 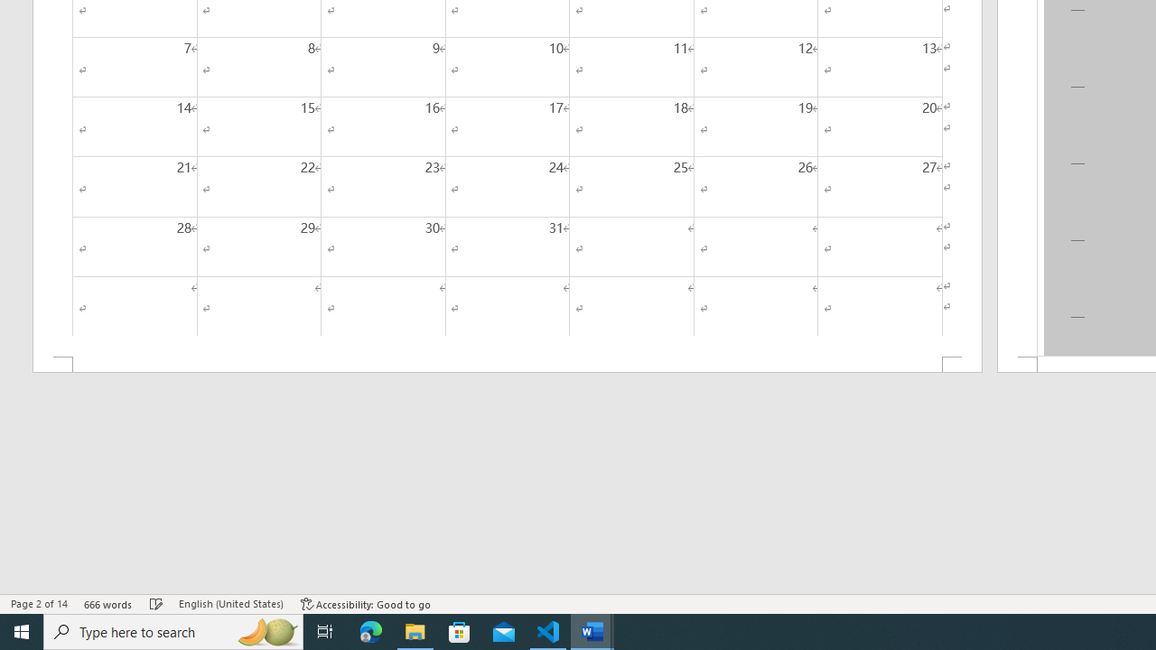 I want to click on Spelling and Grammar Check Checking, so click(x=156, y=603).